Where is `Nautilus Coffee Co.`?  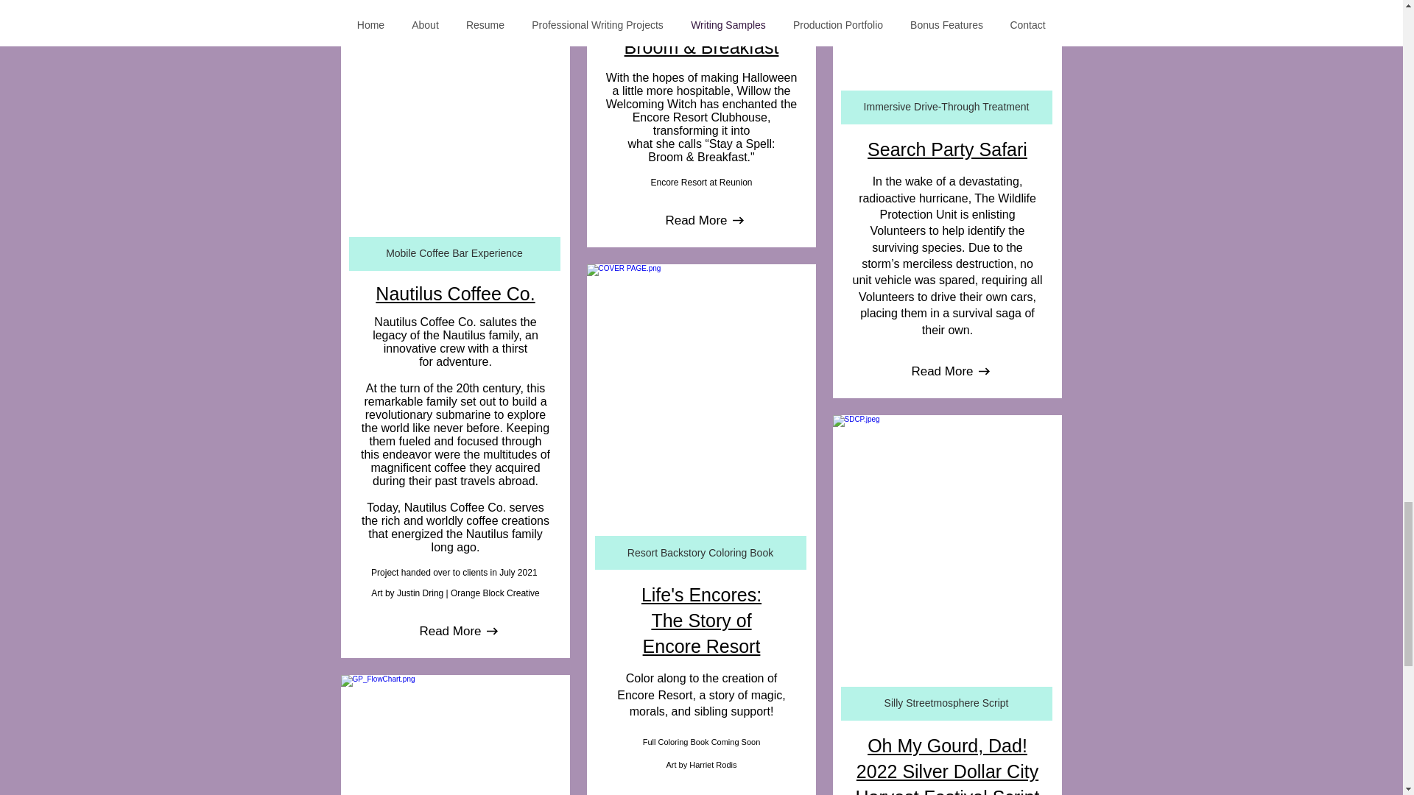 Nautilus Coffee Co. is located at coordinates (455, 293).